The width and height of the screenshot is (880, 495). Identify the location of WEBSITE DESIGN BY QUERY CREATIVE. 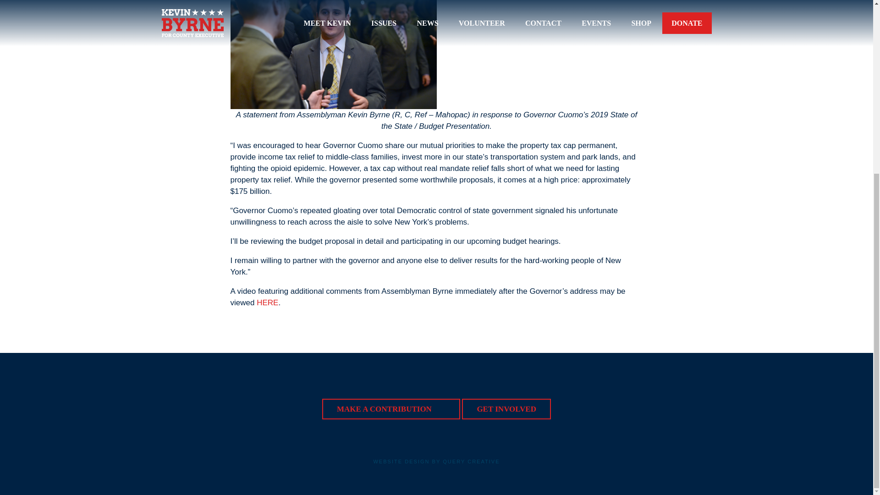
(436, 461).